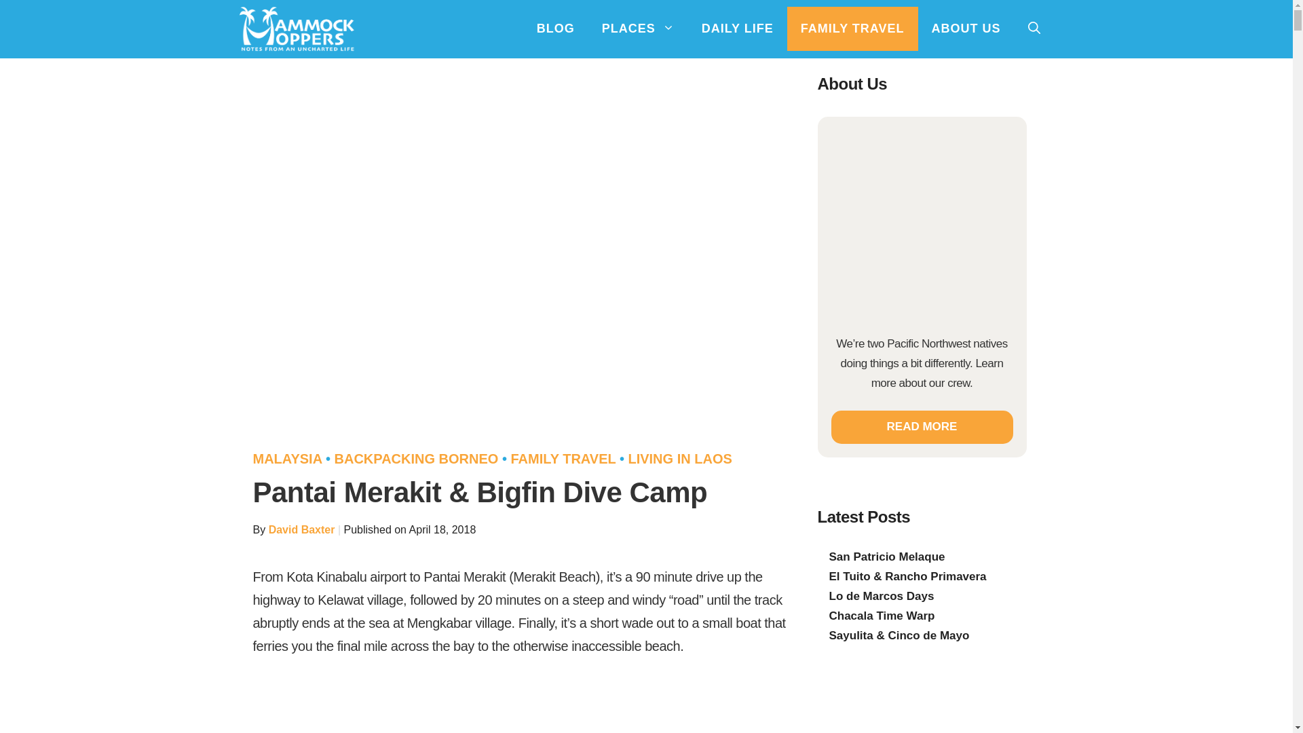 Image resolution: width=1303 pixels, height=733 pixels. Describe the element at coordinates (852, 29) in the screenshot. I see `FAMILY TRAVEL` at that location.